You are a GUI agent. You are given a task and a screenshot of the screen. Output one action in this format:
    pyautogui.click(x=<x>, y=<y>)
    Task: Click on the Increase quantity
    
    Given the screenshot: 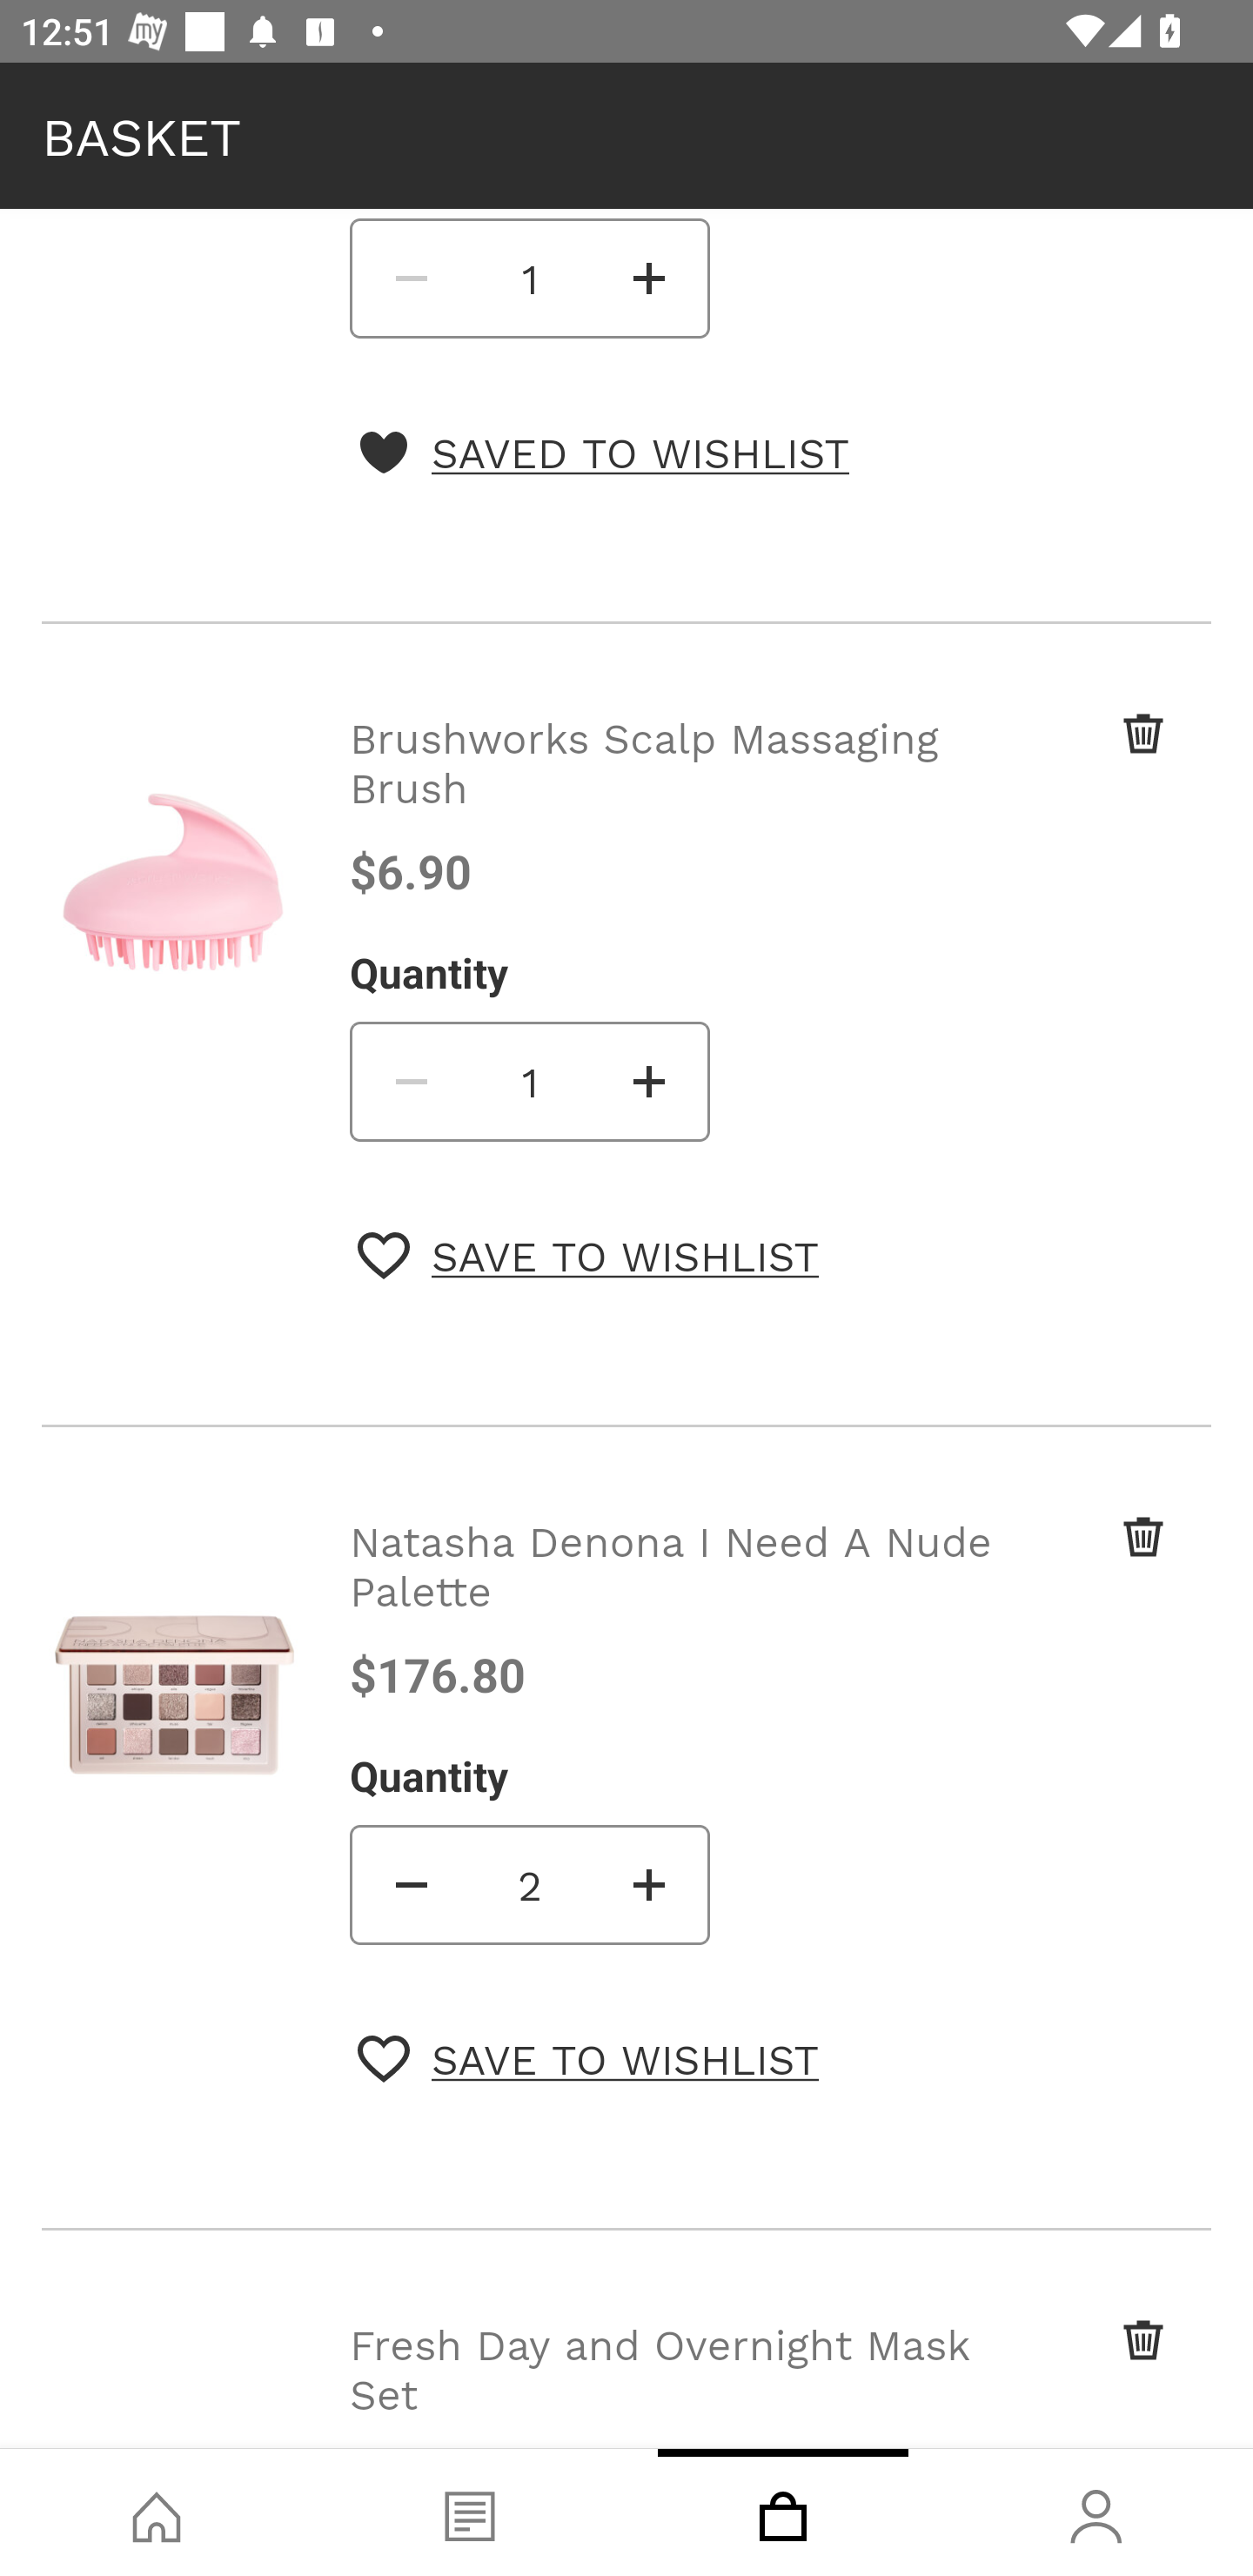 What is the action you would take?
    pyautogui.click(x=650, y=1883)
    